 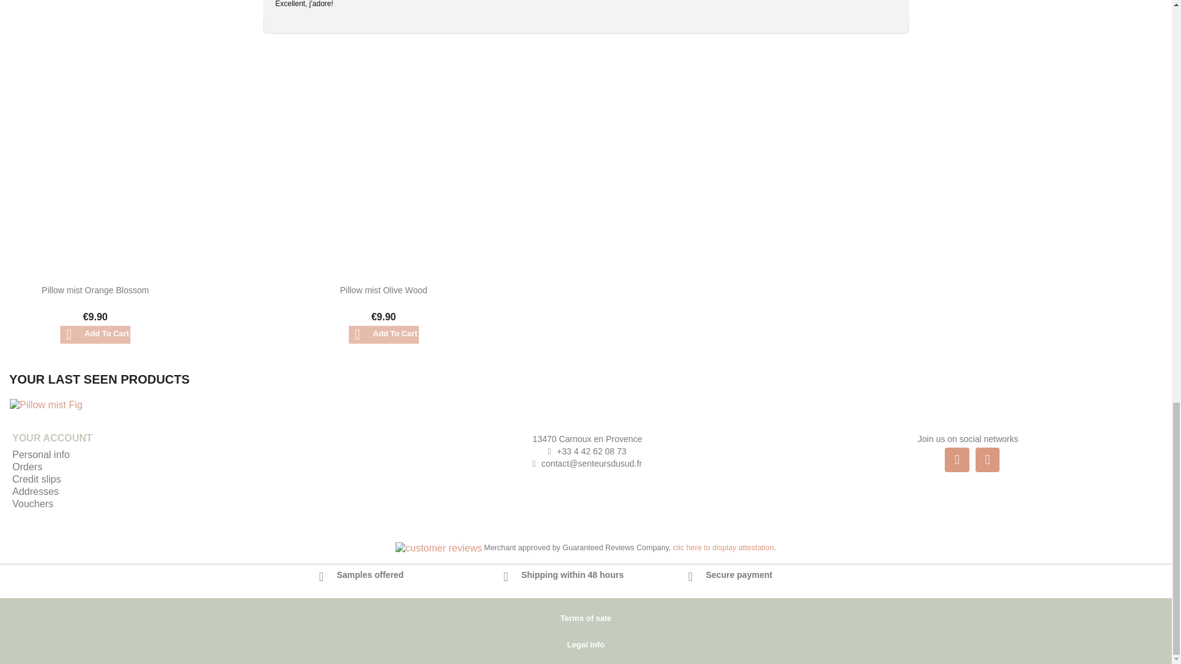 What do you see at coordinates (32, 504) in the screenshot?
I see `Vouchers` at bounding box center [32, 504].